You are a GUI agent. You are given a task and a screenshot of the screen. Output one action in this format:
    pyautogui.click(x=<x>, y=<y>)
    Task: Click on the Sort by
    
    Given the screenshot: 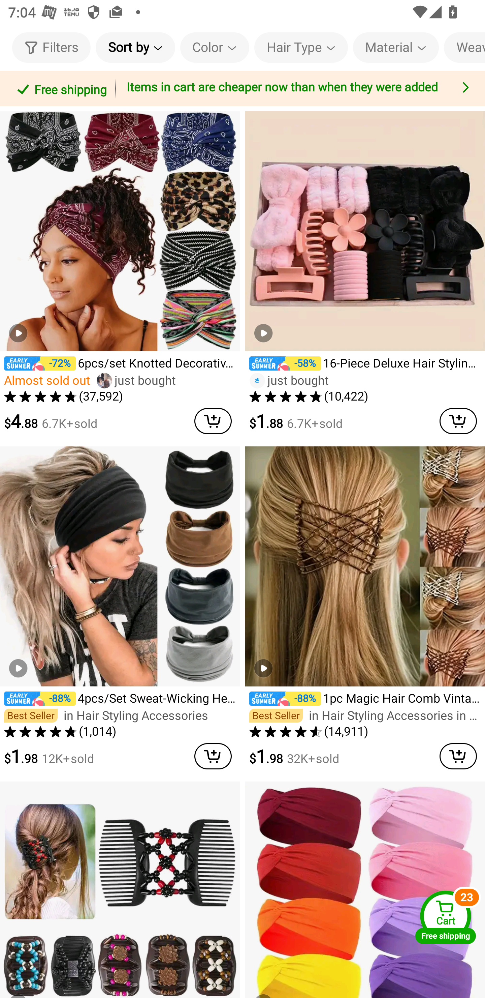 What is the action you would take?
    pyautogui.click(x=135, y=47)
    